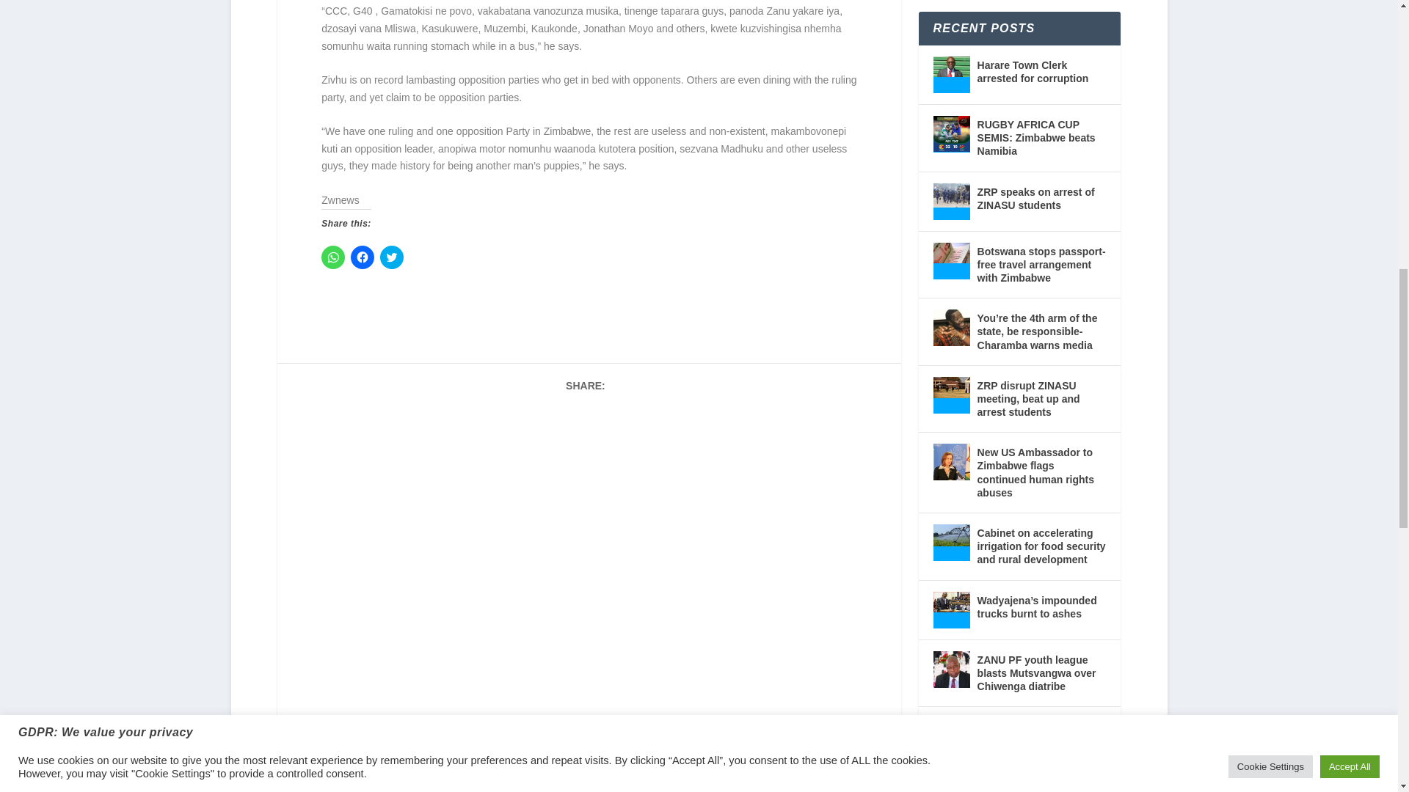 The width and height of the screenshot is (1409, 792). I want to click on Click to share on Facebook, so click(363, 257).